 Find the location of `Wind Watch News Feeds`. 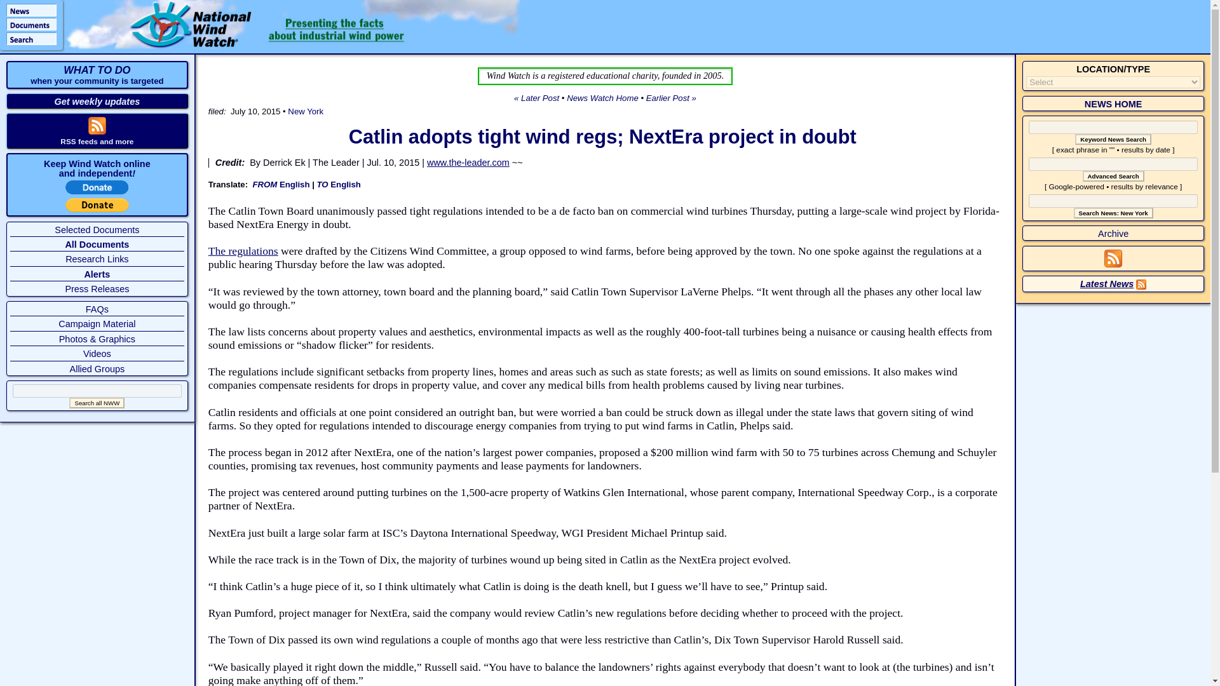

Wind Watch News Feeds is located at coordinates (1113, 264).